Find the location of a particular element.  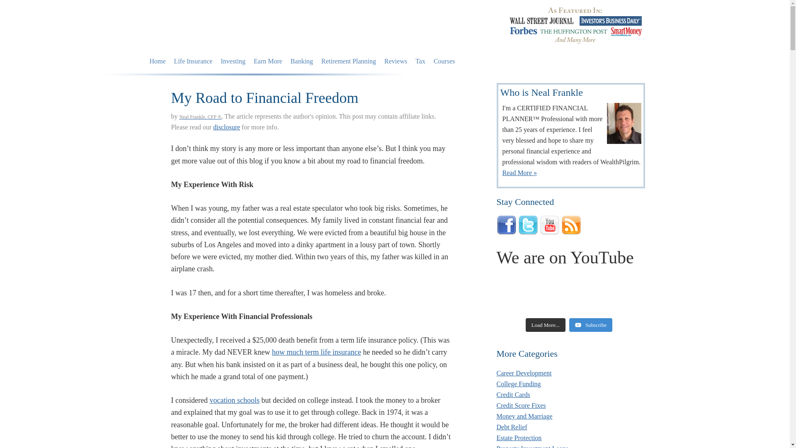

vocation schools is located at coordinates (234, 400).